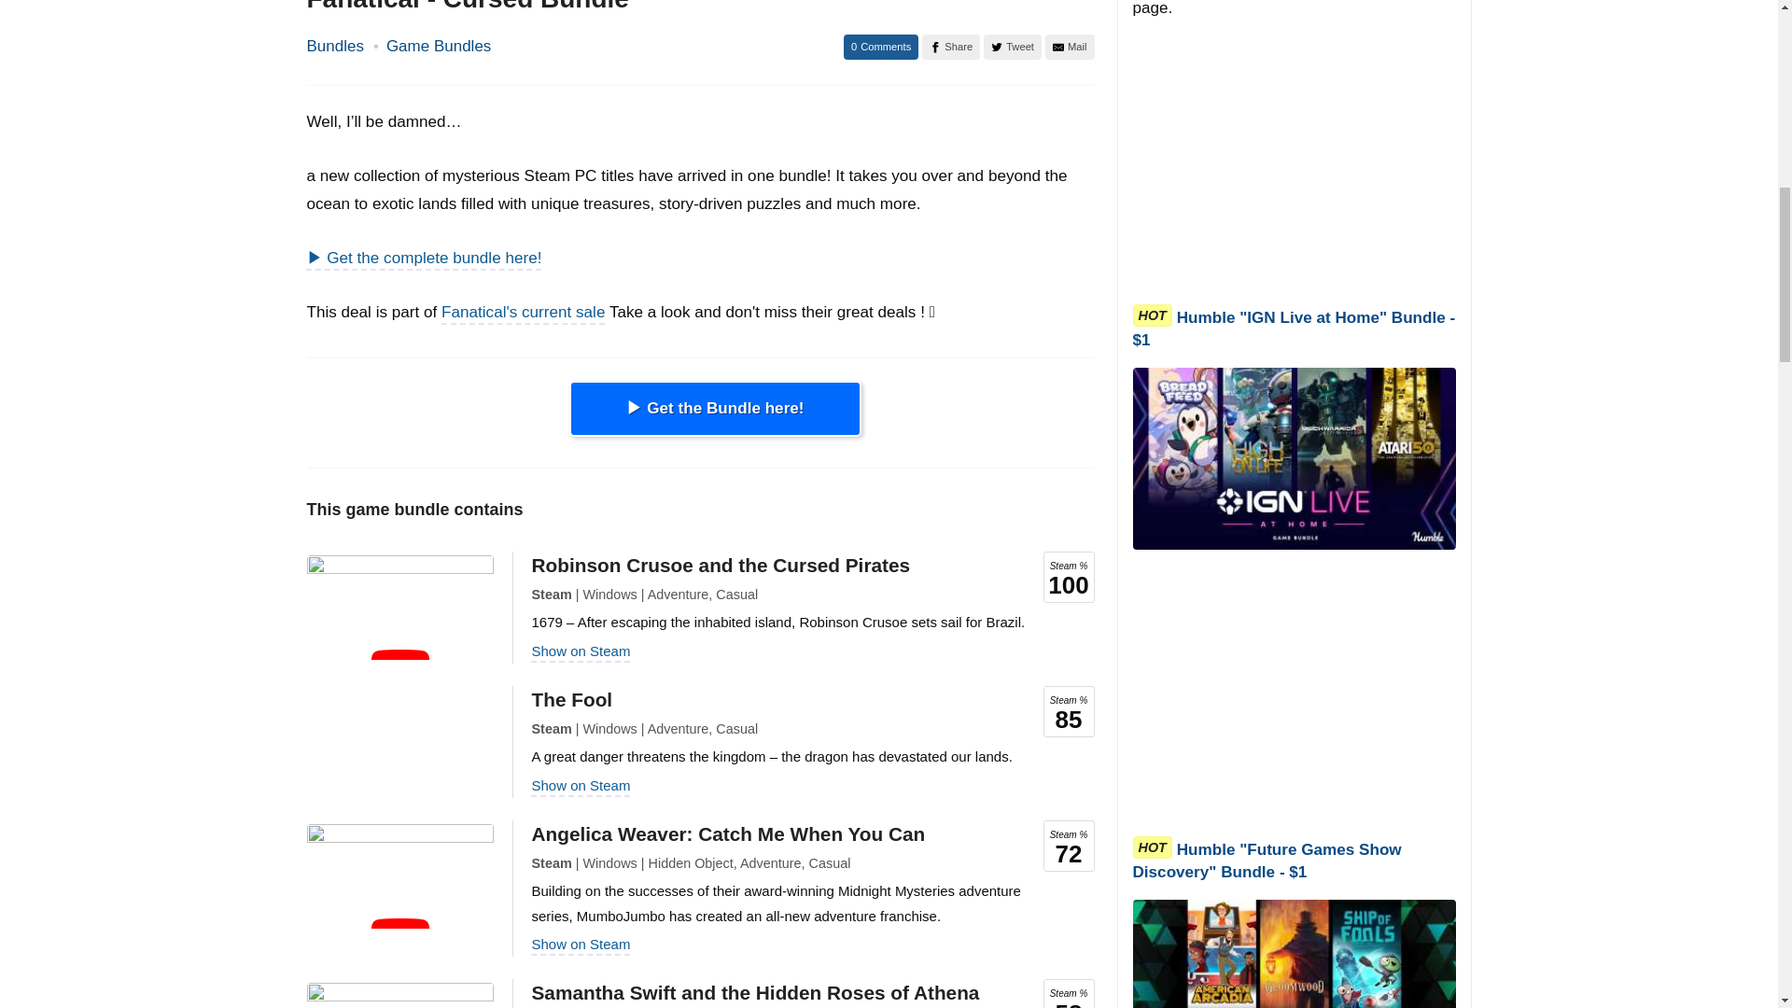 This screenshot has width=1792, height=1008. Describe the element at coordinates (334, 46) in the screenshot. I see `Bundles` at that location.